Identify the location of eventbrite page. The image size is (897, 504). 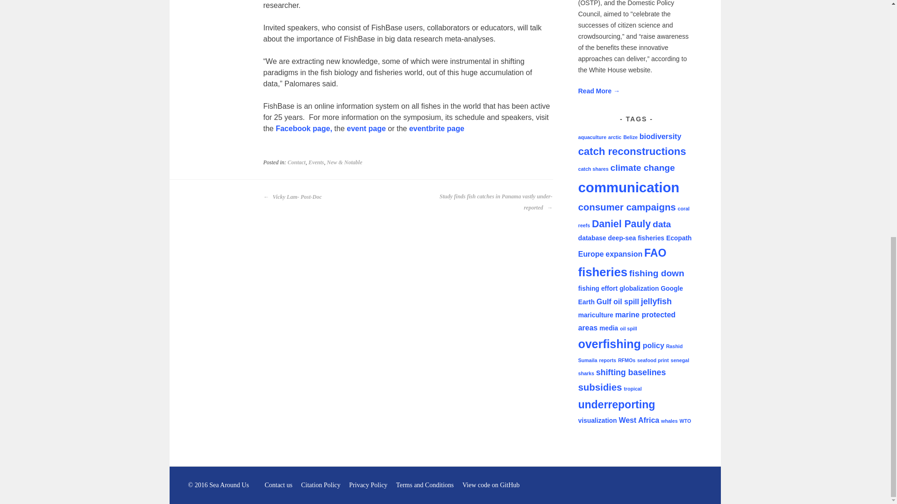
(436, 128).